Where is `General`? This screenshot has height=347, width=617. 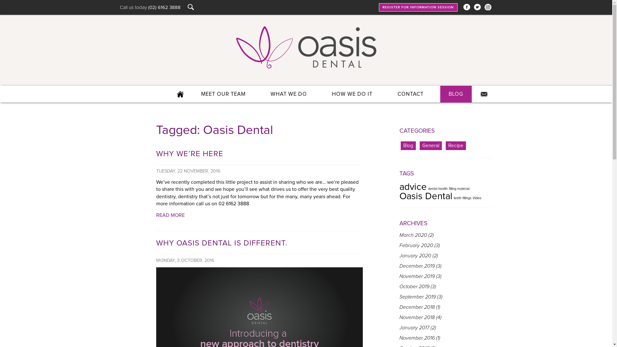 General is located at coordinates (431, 146).